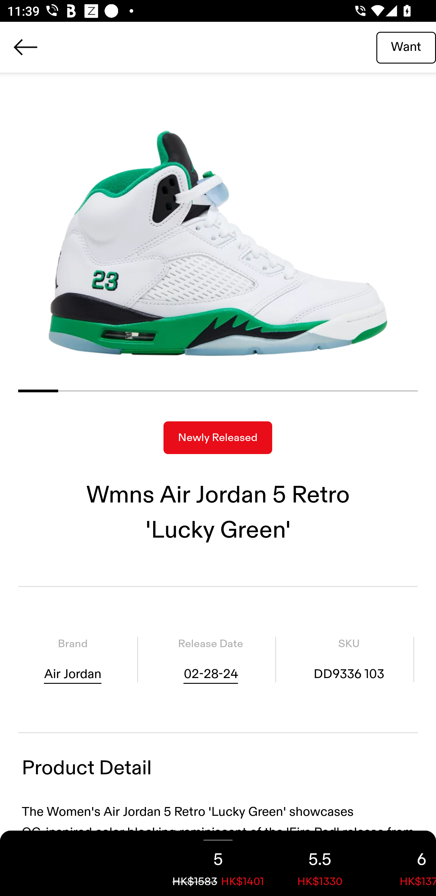 The image size is (436, 896). Describe the element at coordinates (406, 47) in the screenshot. I see `Want` at that location.